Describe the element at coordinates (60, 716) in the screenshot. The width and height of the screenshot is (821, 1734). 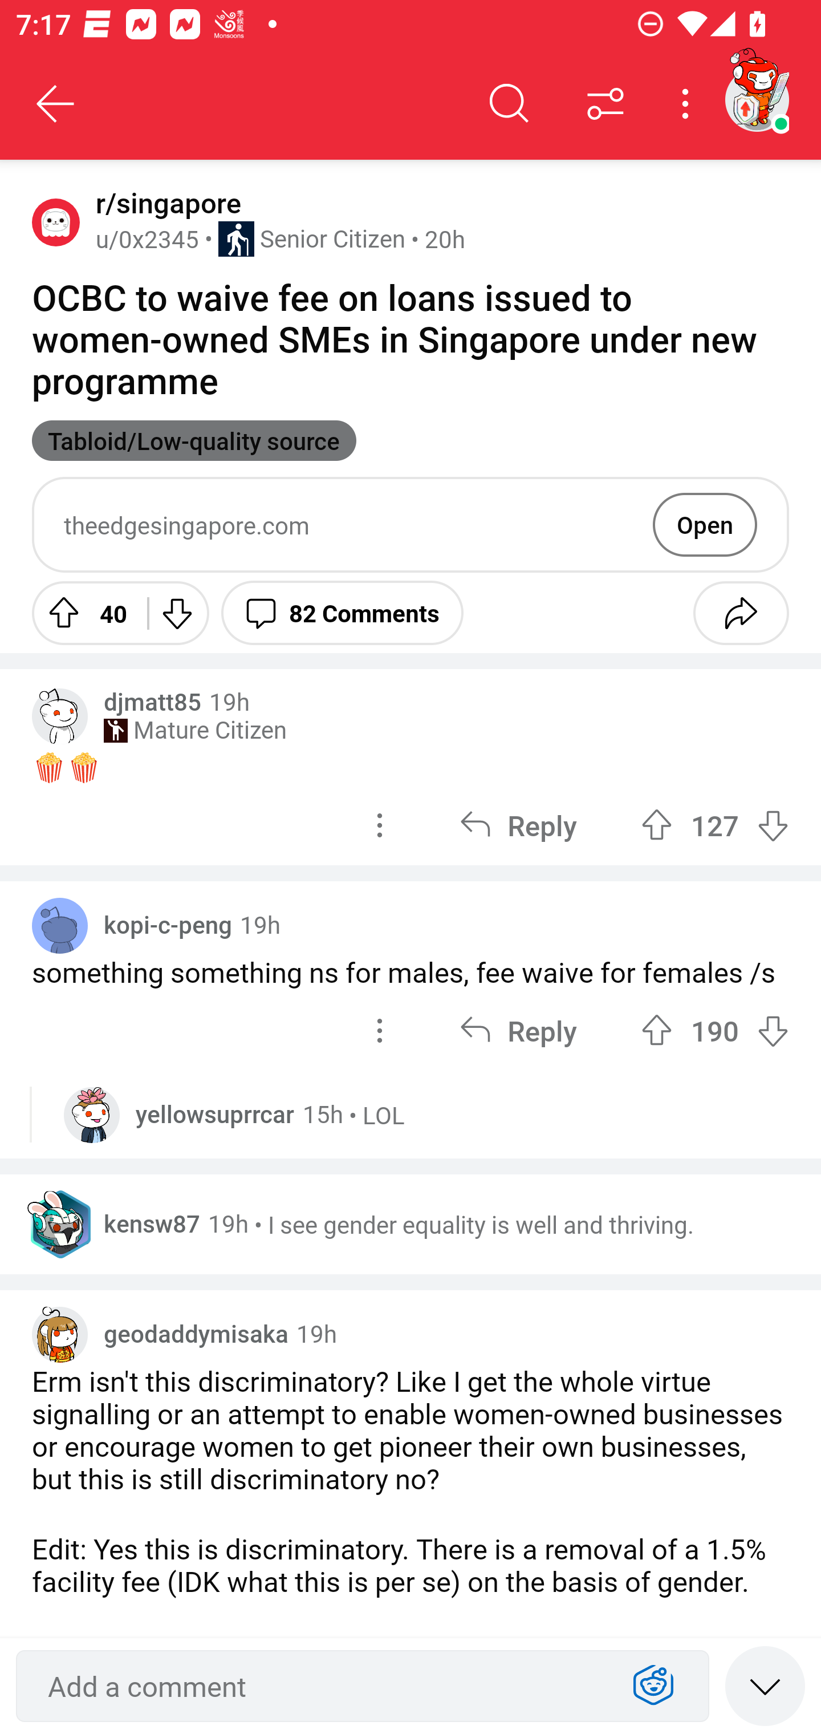
I see `Custom avatar` at that location.